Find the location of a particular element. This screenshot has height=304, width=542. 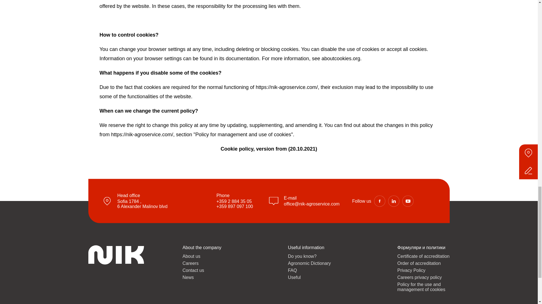

About us is located at coordinates (202, 256).